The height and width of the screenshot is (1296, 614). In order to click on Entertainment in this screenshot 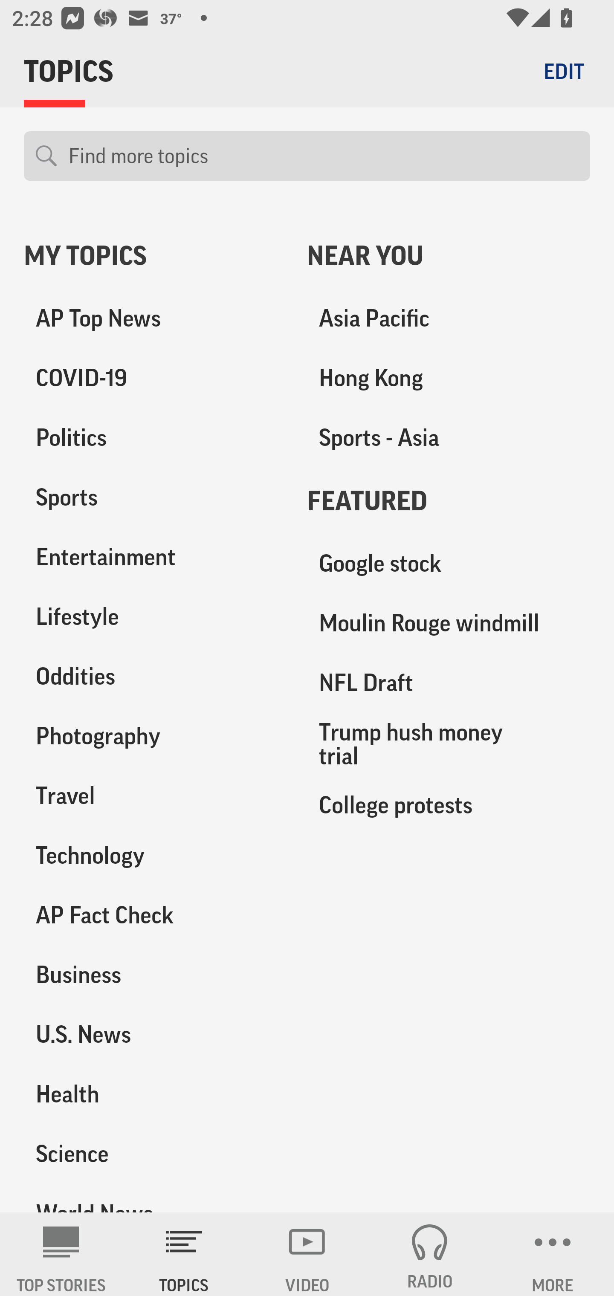, I will do `click(153, 557)`.